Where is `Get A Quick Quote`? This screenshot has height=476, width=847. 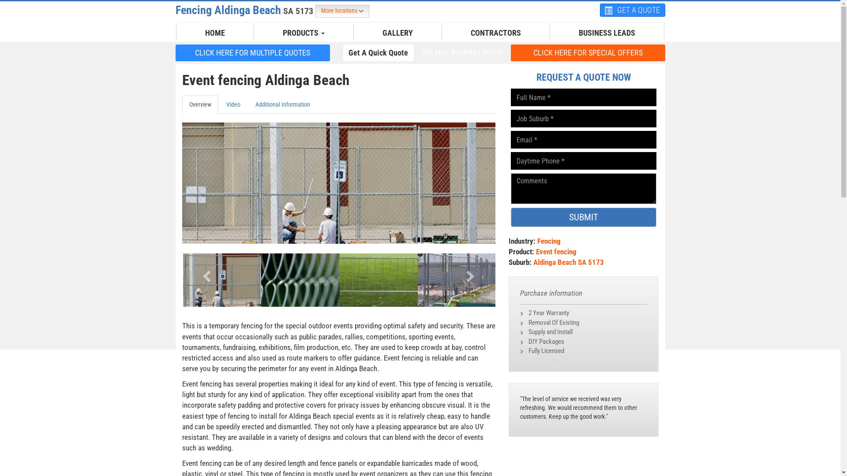 Get A Quick Quote is located at coordinates (379, 53).